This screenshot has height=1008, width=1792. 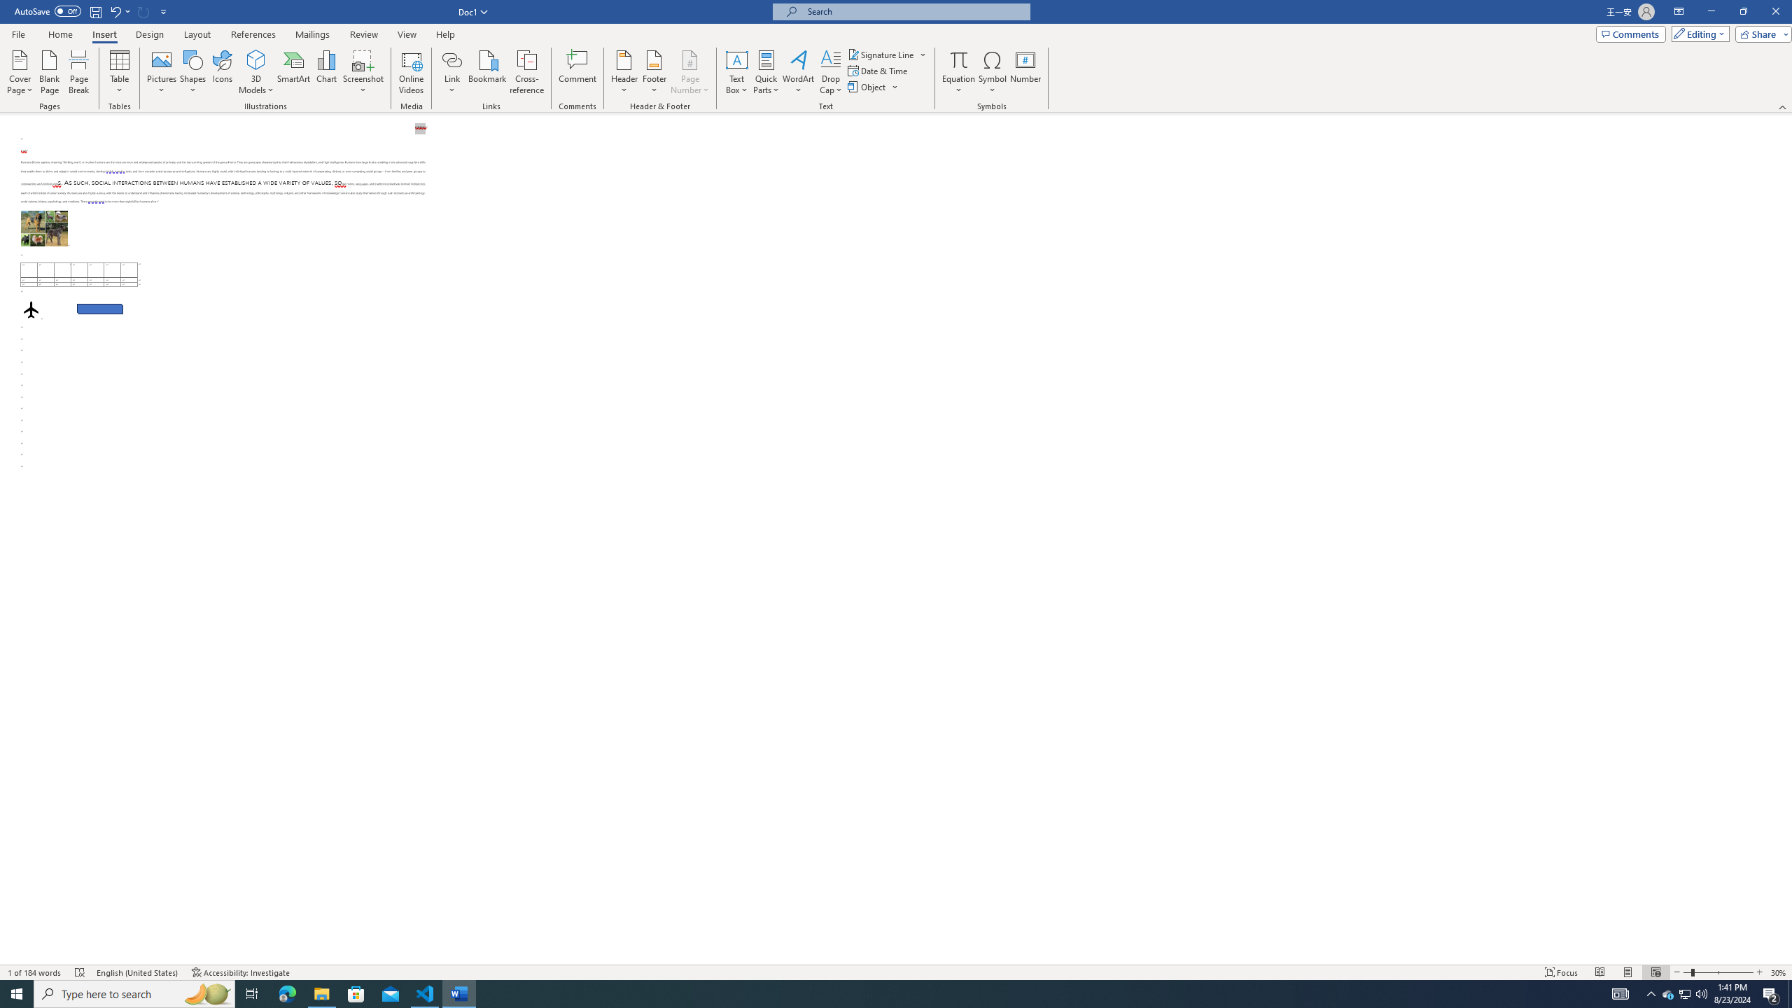 I want to click on WordArt, so click(x=798, y=72).